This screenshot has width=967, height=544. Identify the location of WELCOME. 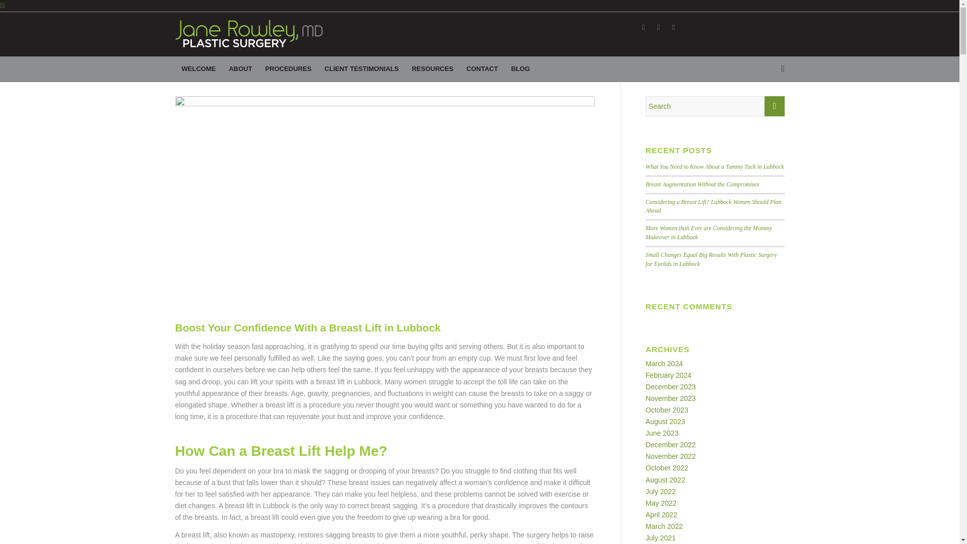
(198, 69).